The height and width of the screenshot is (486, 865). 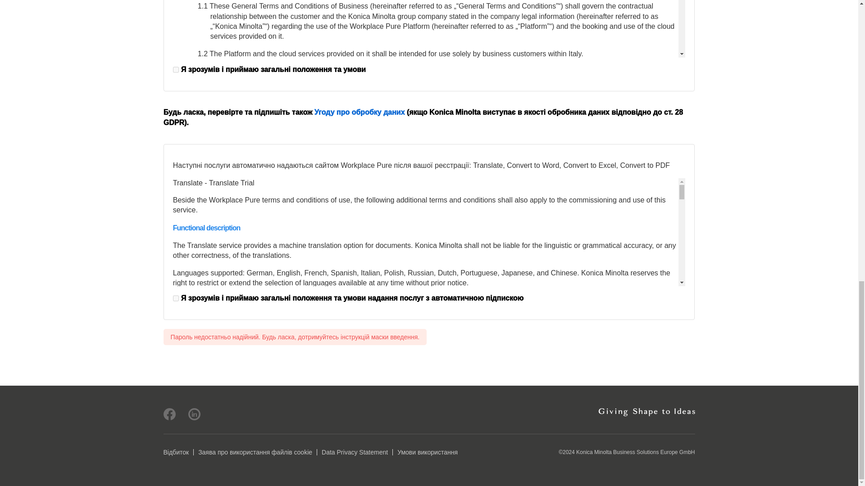 What do you see at coordinates (176, 69) in the screenshot?
I see `on` at bounding box center [176, 69].